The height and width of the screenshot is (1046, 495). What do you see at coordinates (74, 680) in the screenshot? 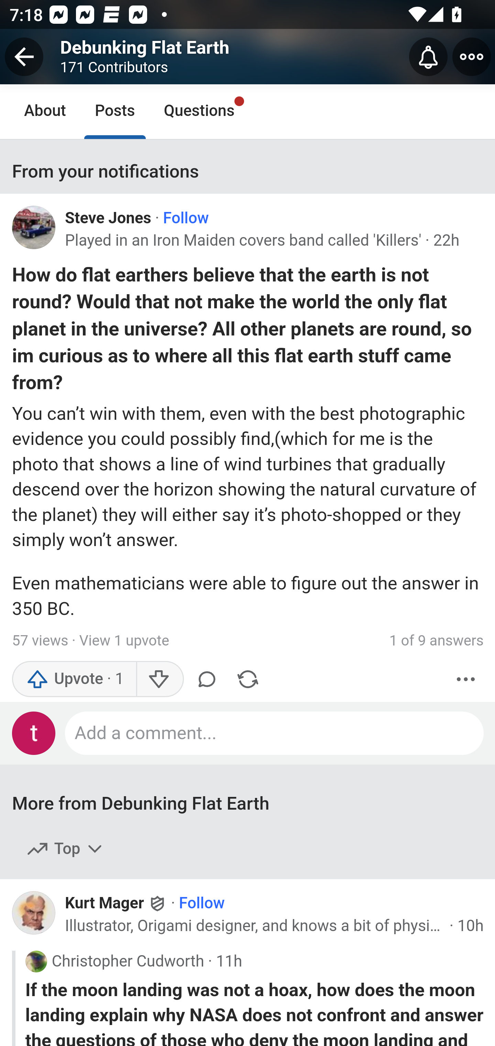
I see `Upvote` at bounding box center [74, 680].